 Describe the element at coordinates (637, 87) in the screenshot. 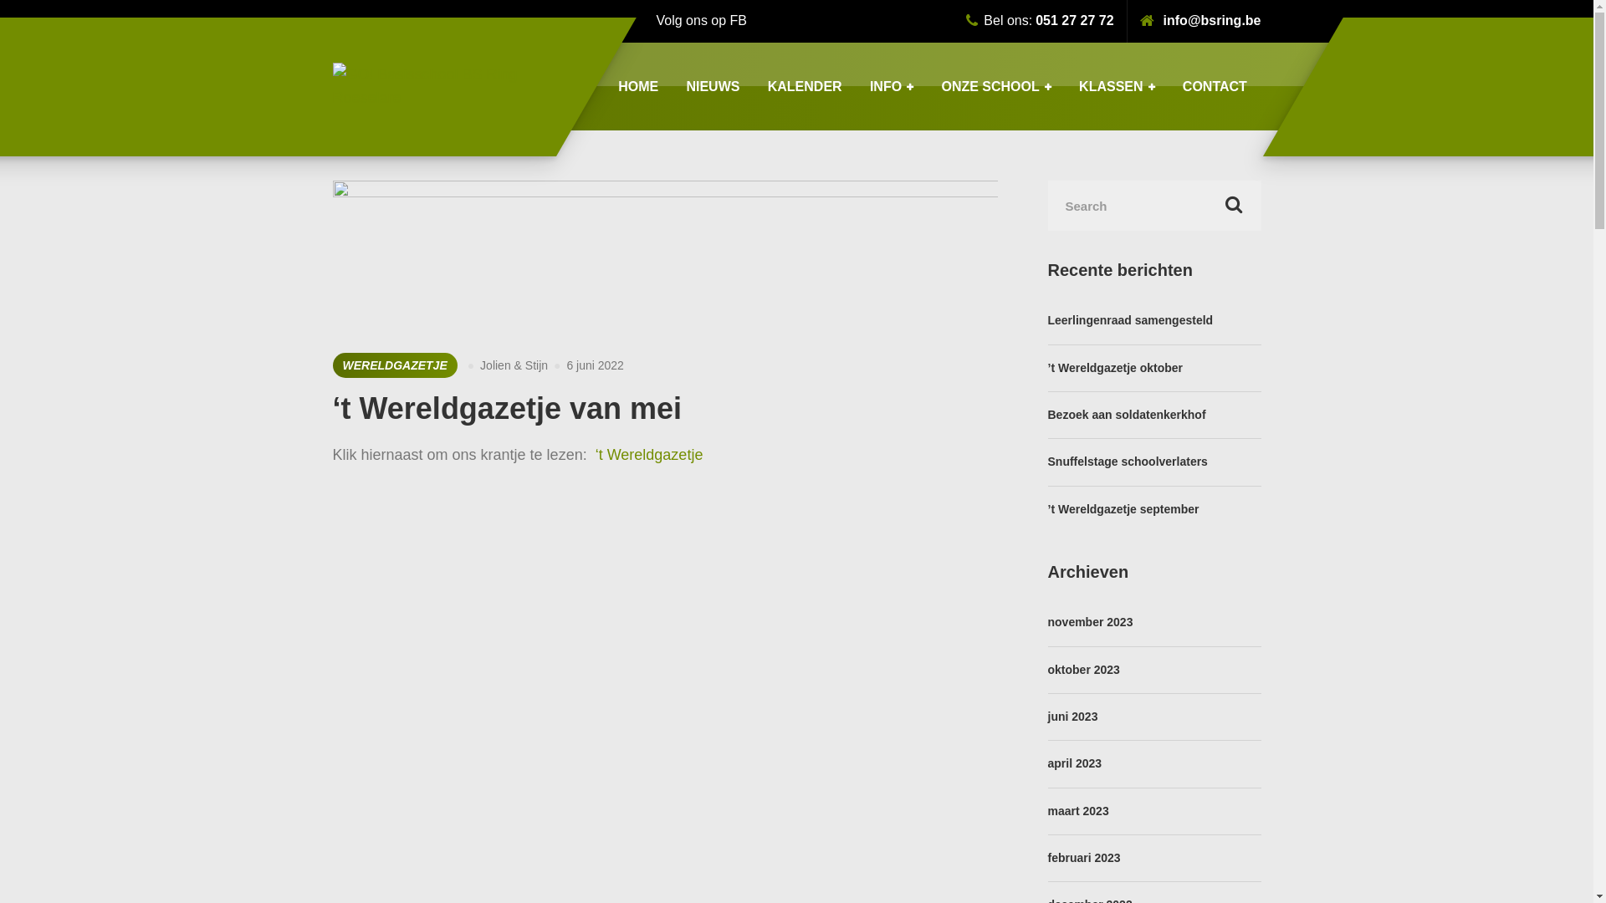

I see `HOME` at that location.